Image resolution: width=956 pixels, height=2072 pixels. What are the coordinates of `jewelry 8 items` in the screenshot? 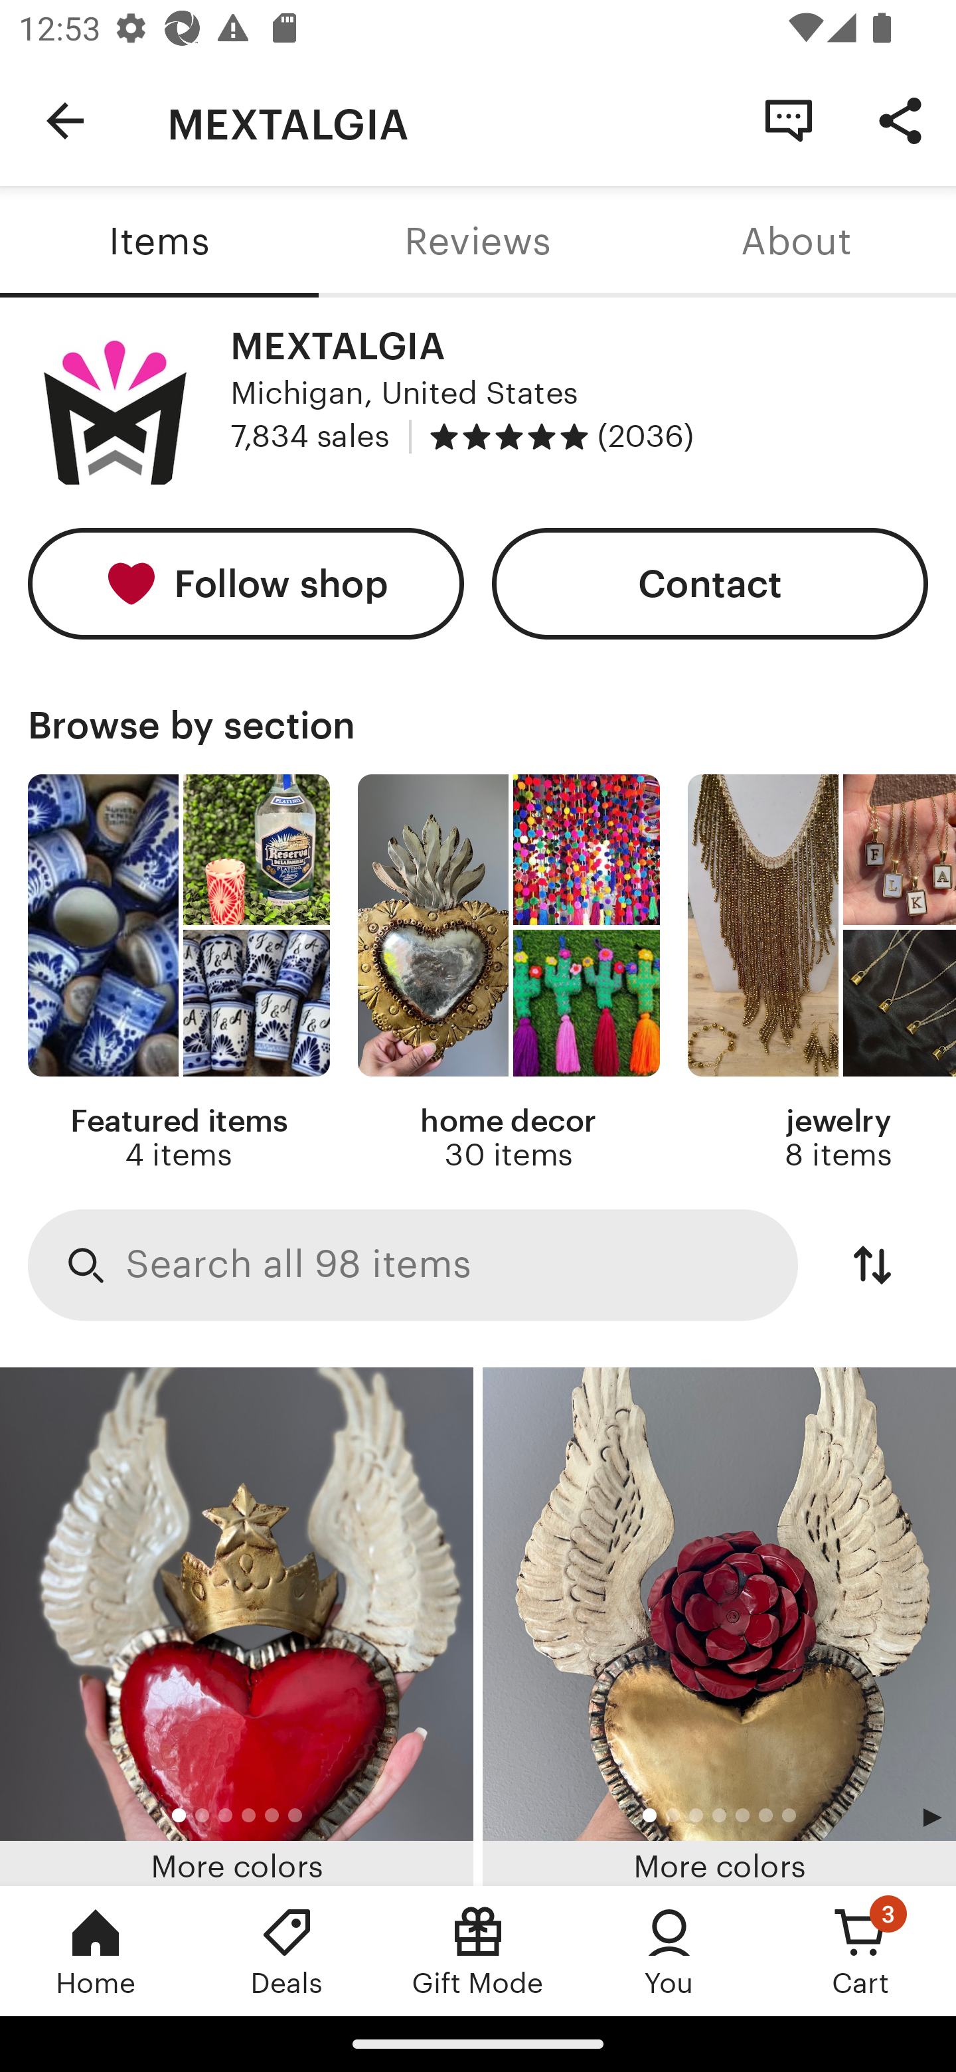 It's located at (822, 974).